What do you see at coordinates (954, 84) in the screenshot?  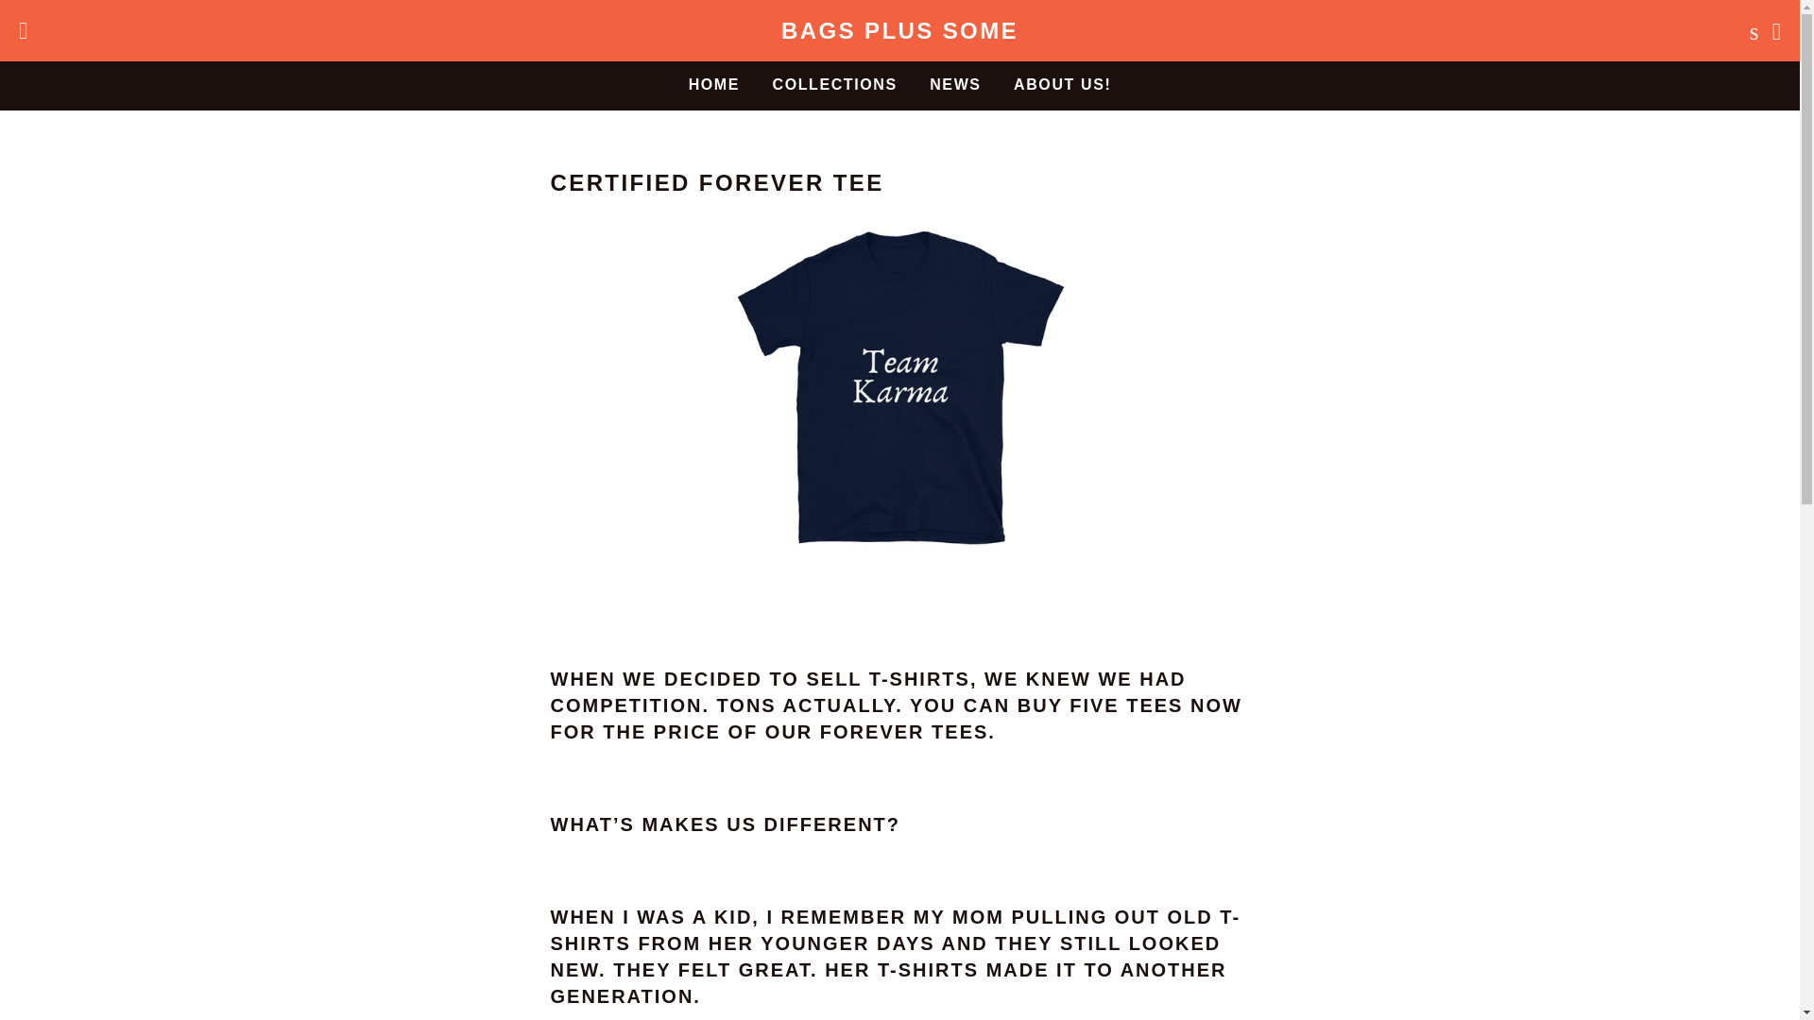 I see `NEWS` at bounding box center [954, 84].